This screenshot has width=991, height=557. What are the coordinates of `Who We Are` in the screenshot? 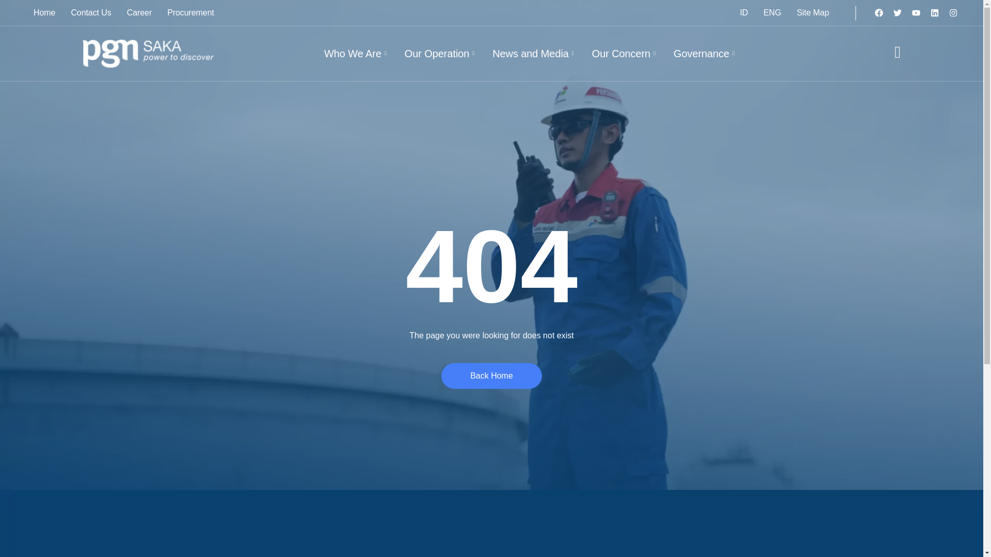 It's located at (356, 53).